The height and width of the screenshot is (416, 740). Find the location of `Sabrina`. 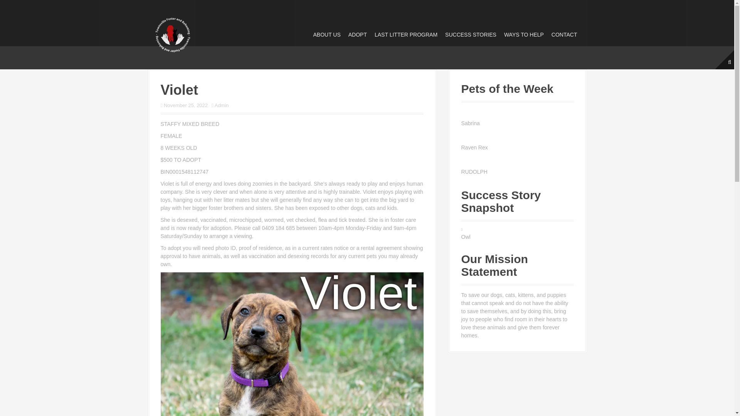

Sabrina is located at coordinates (517, 123).